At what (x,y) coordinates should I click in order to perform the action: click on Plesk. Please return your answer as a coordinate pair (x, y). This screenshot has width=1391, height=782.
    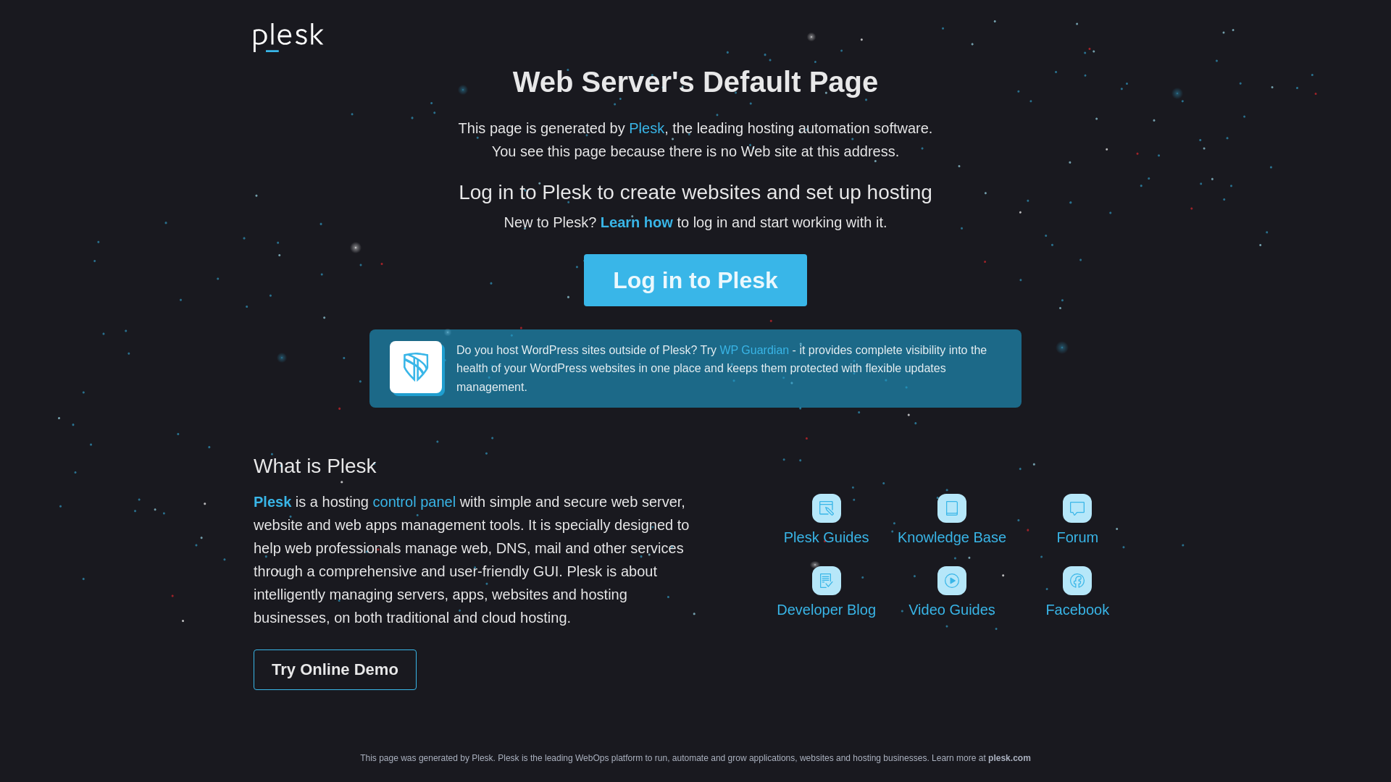
    Looking at the image, I should click on (646, 128).